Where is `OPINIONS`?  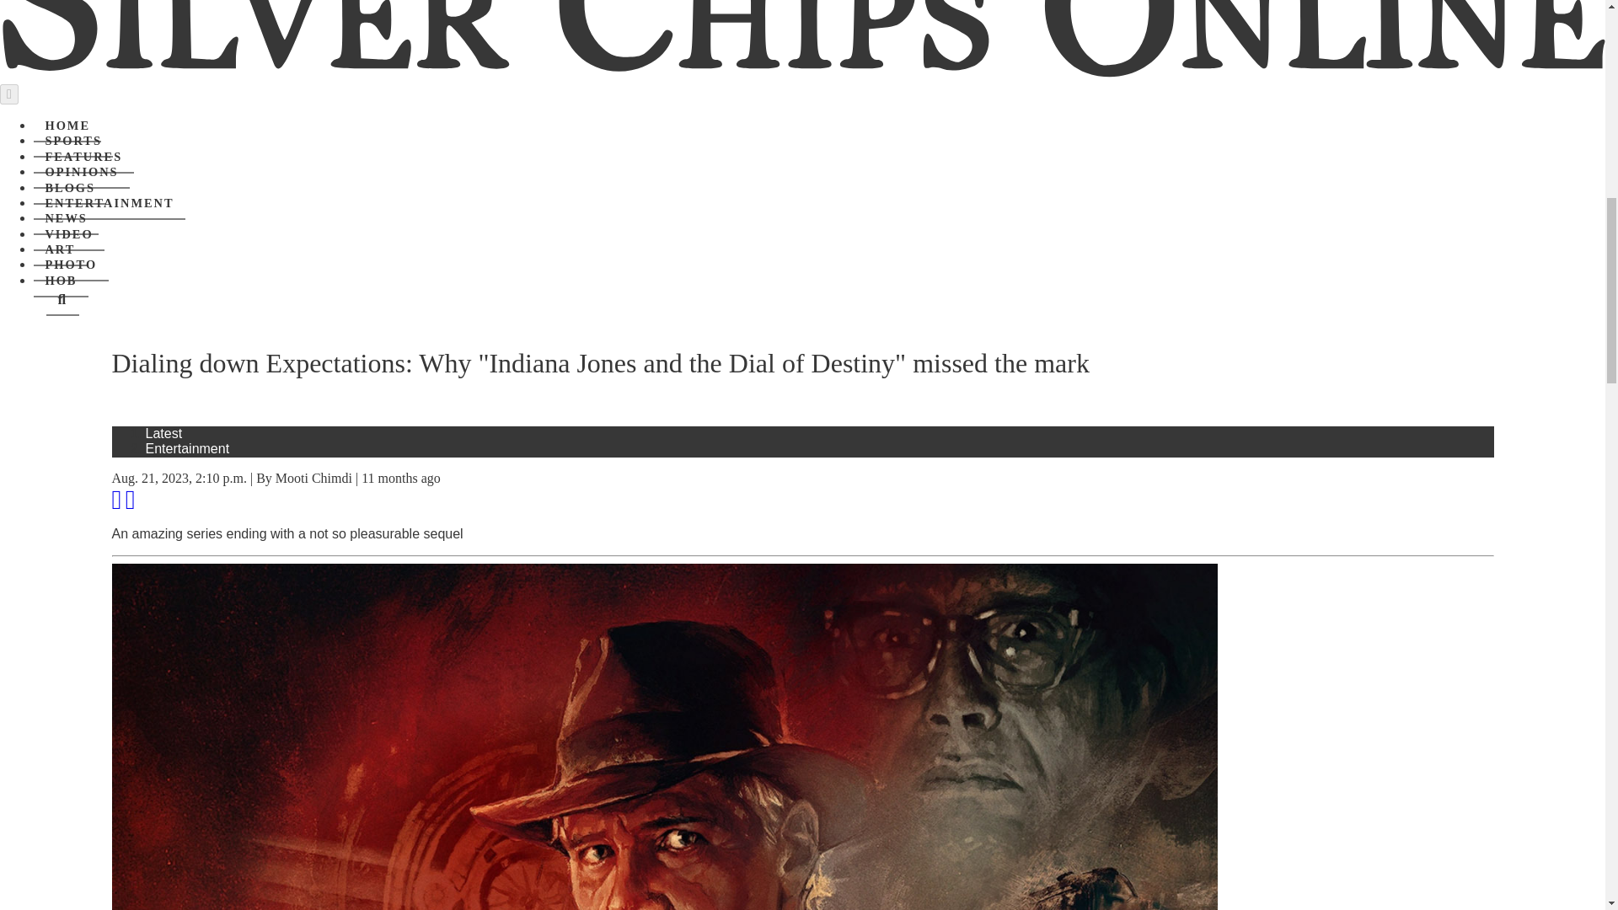
OPINIONS is located at coordinates (81, 172).